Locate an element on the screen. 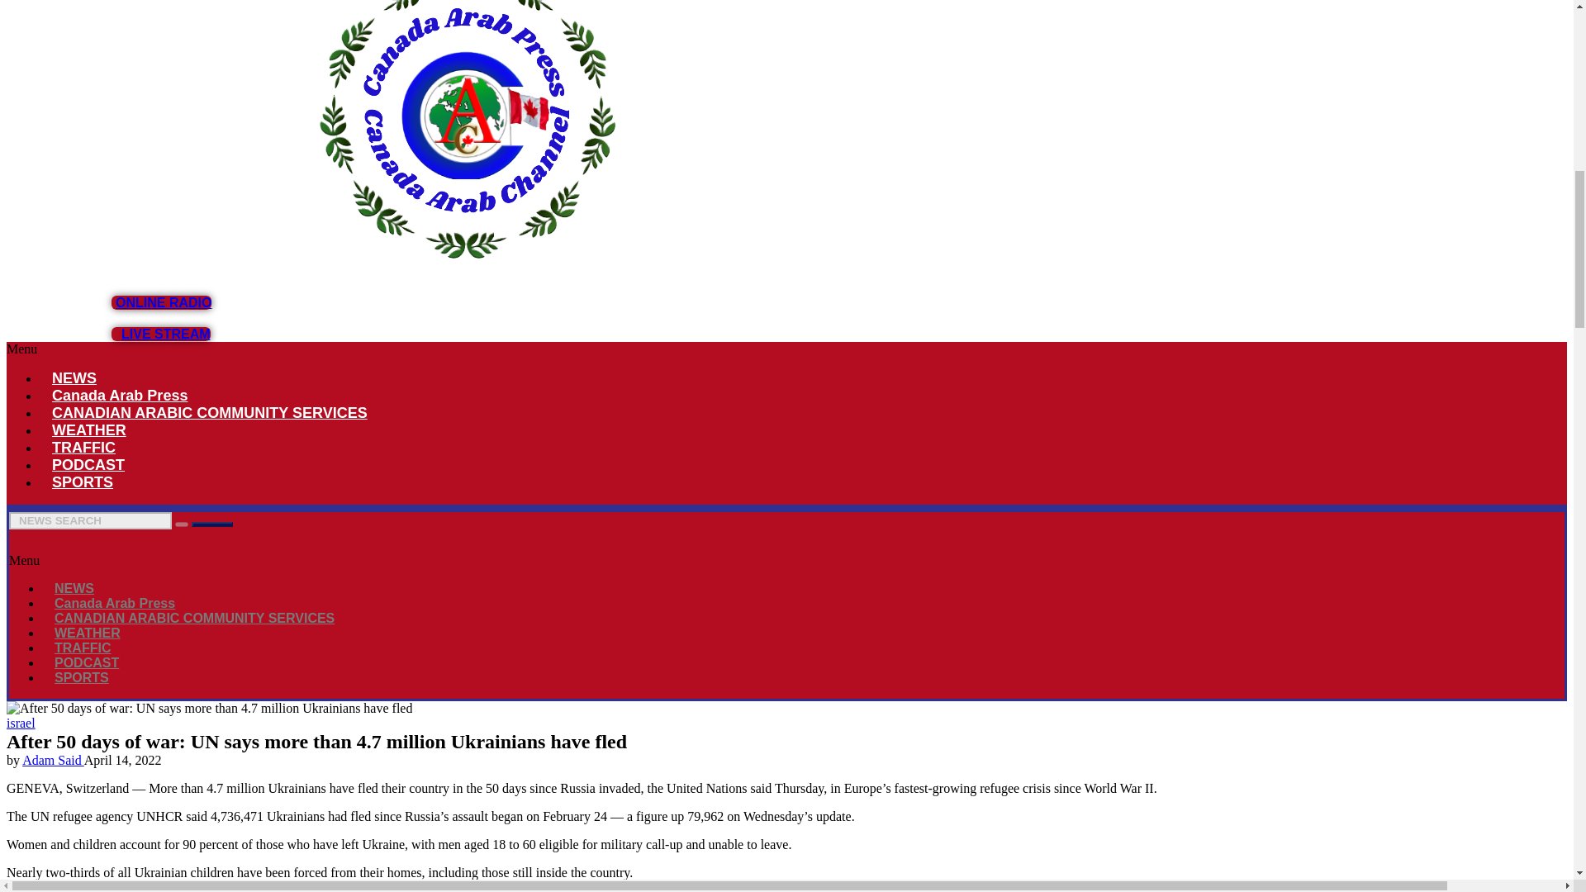 The width and height of the screenshot is (1586, 892). WEATHER is located at coordinates (89, 429).